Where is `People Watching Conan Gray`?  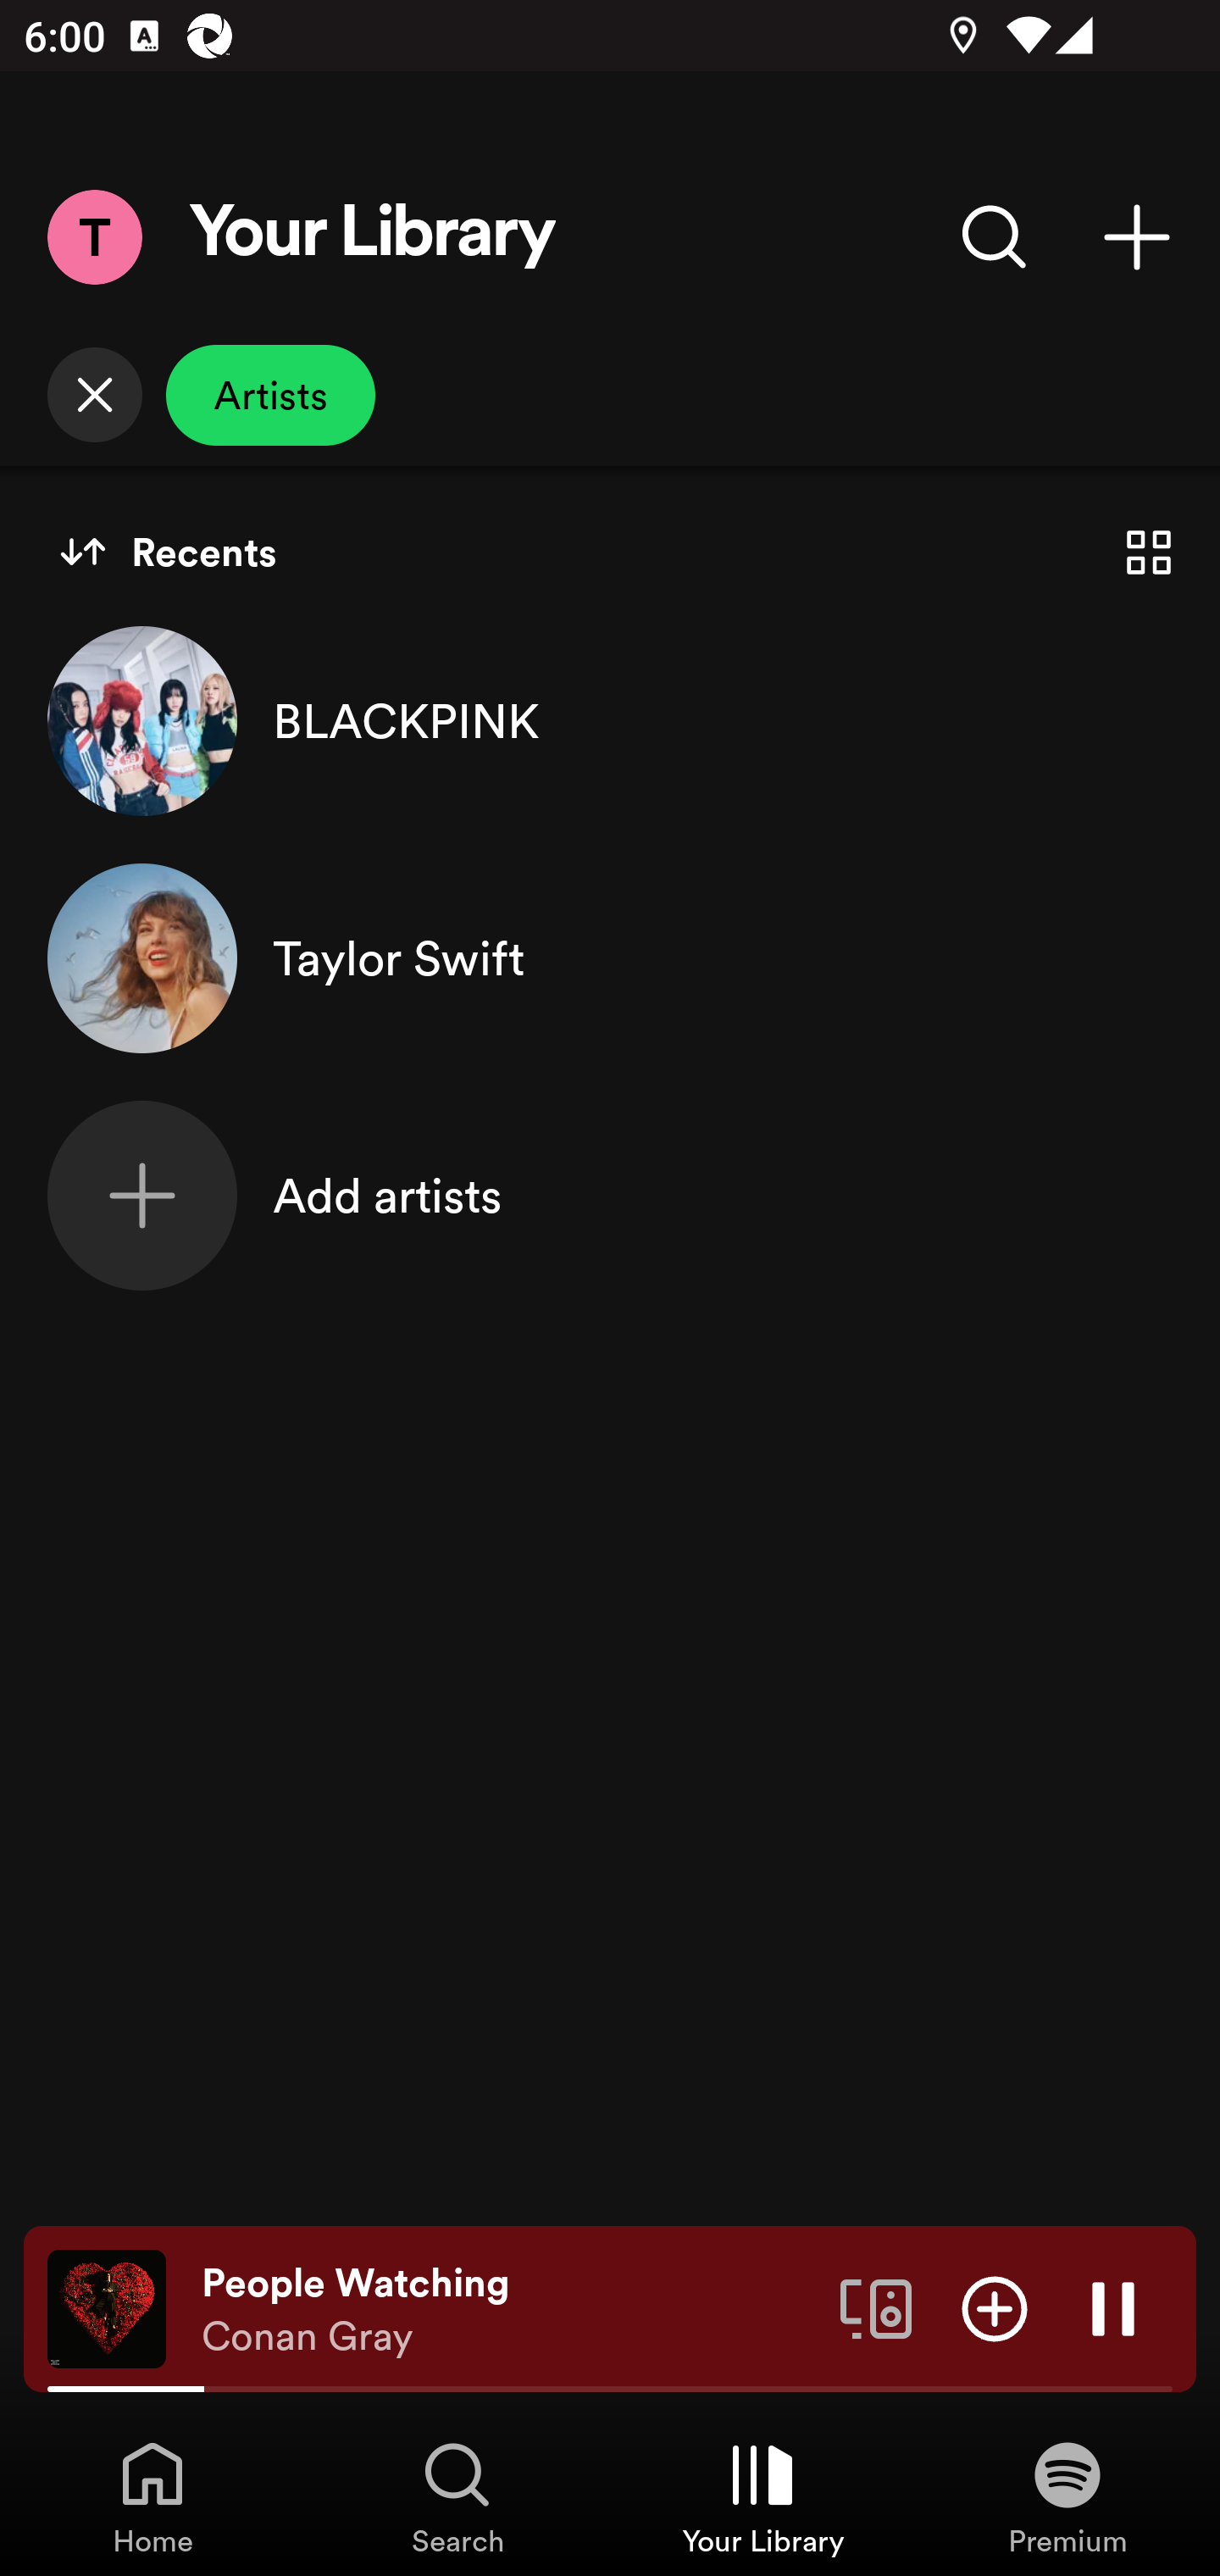
People Watching Conan Gray is located at coordinates (508, 2309).